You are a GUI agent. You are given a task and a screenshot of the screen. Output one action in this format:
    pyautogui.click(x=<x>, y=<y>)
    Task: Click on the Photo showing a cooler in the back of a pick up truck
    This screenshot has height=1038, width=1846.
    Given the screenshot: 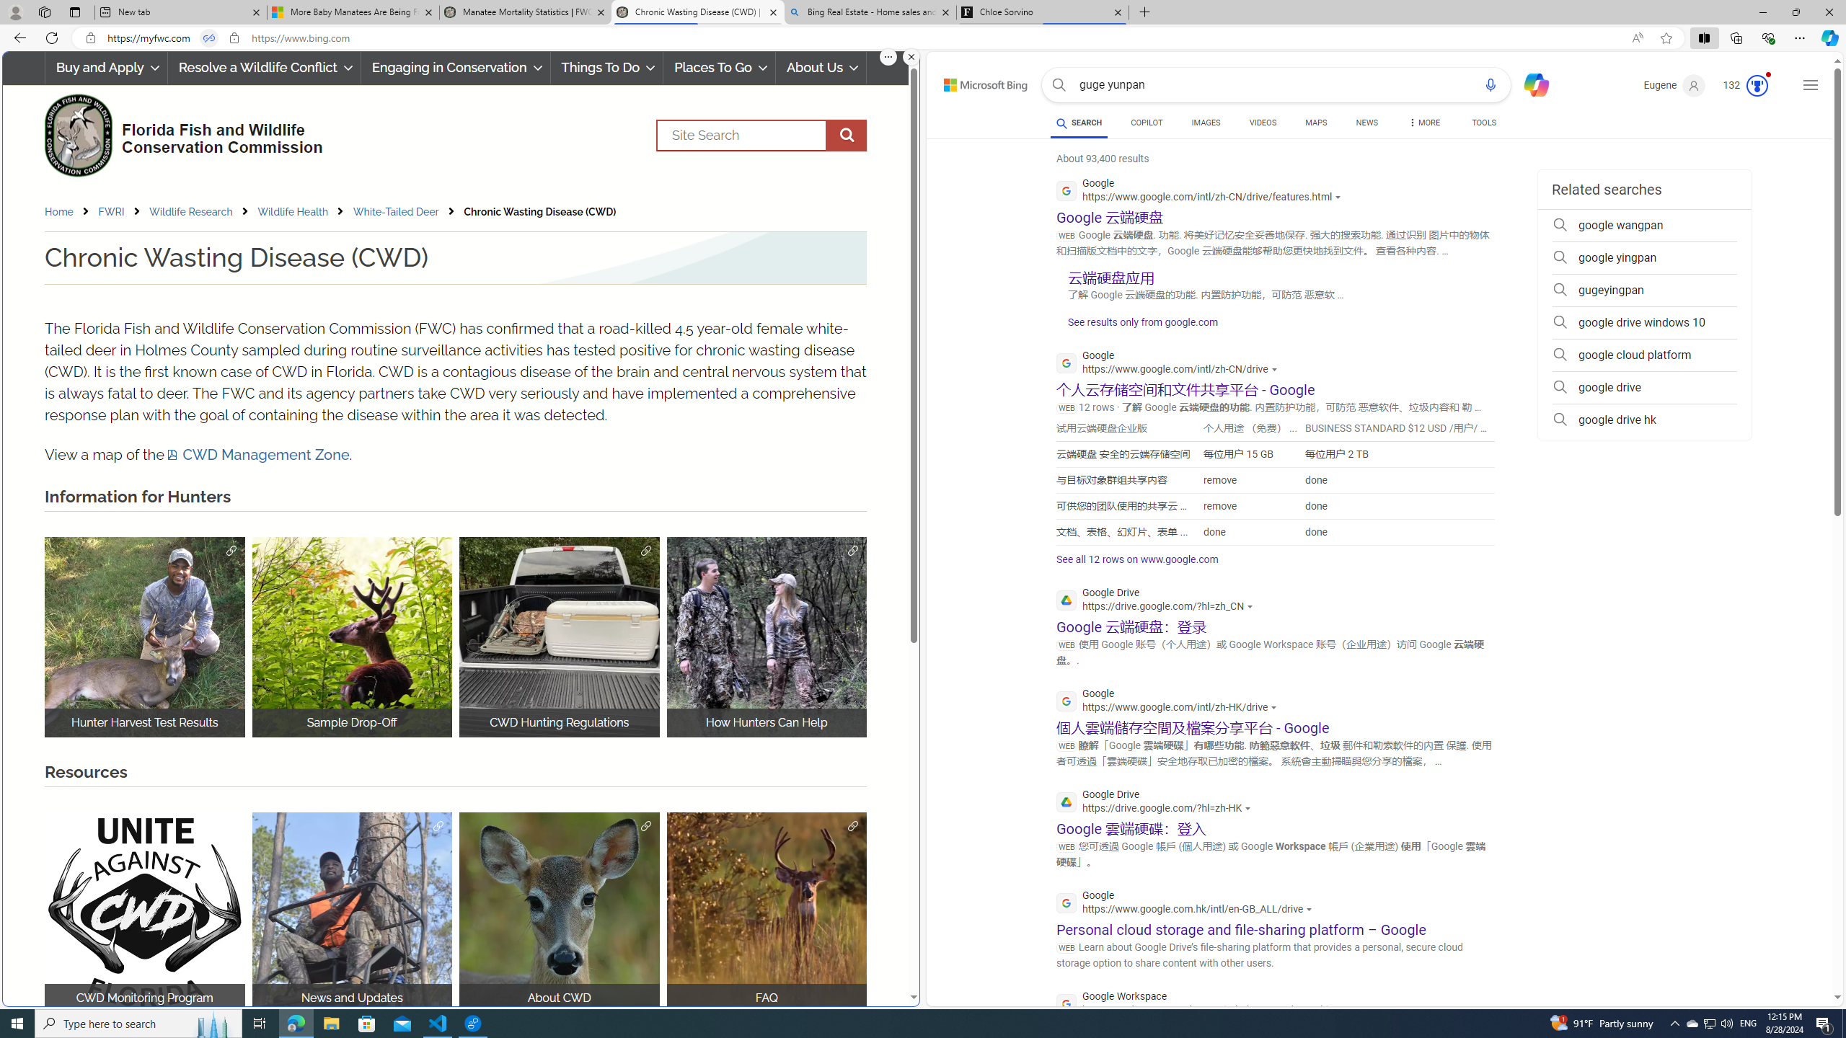 What is the action you would take?
    pyautogui.click(x=559, y=636)
    